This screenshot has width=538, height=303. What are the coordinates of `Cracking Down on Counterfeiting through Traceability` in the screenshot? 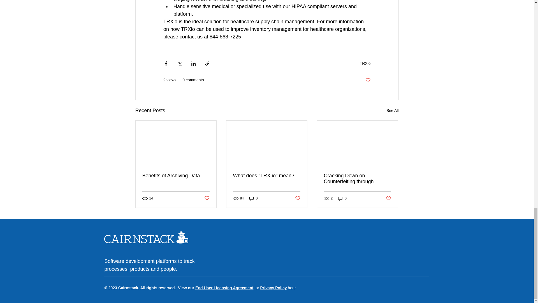 It's located at (357, 178).